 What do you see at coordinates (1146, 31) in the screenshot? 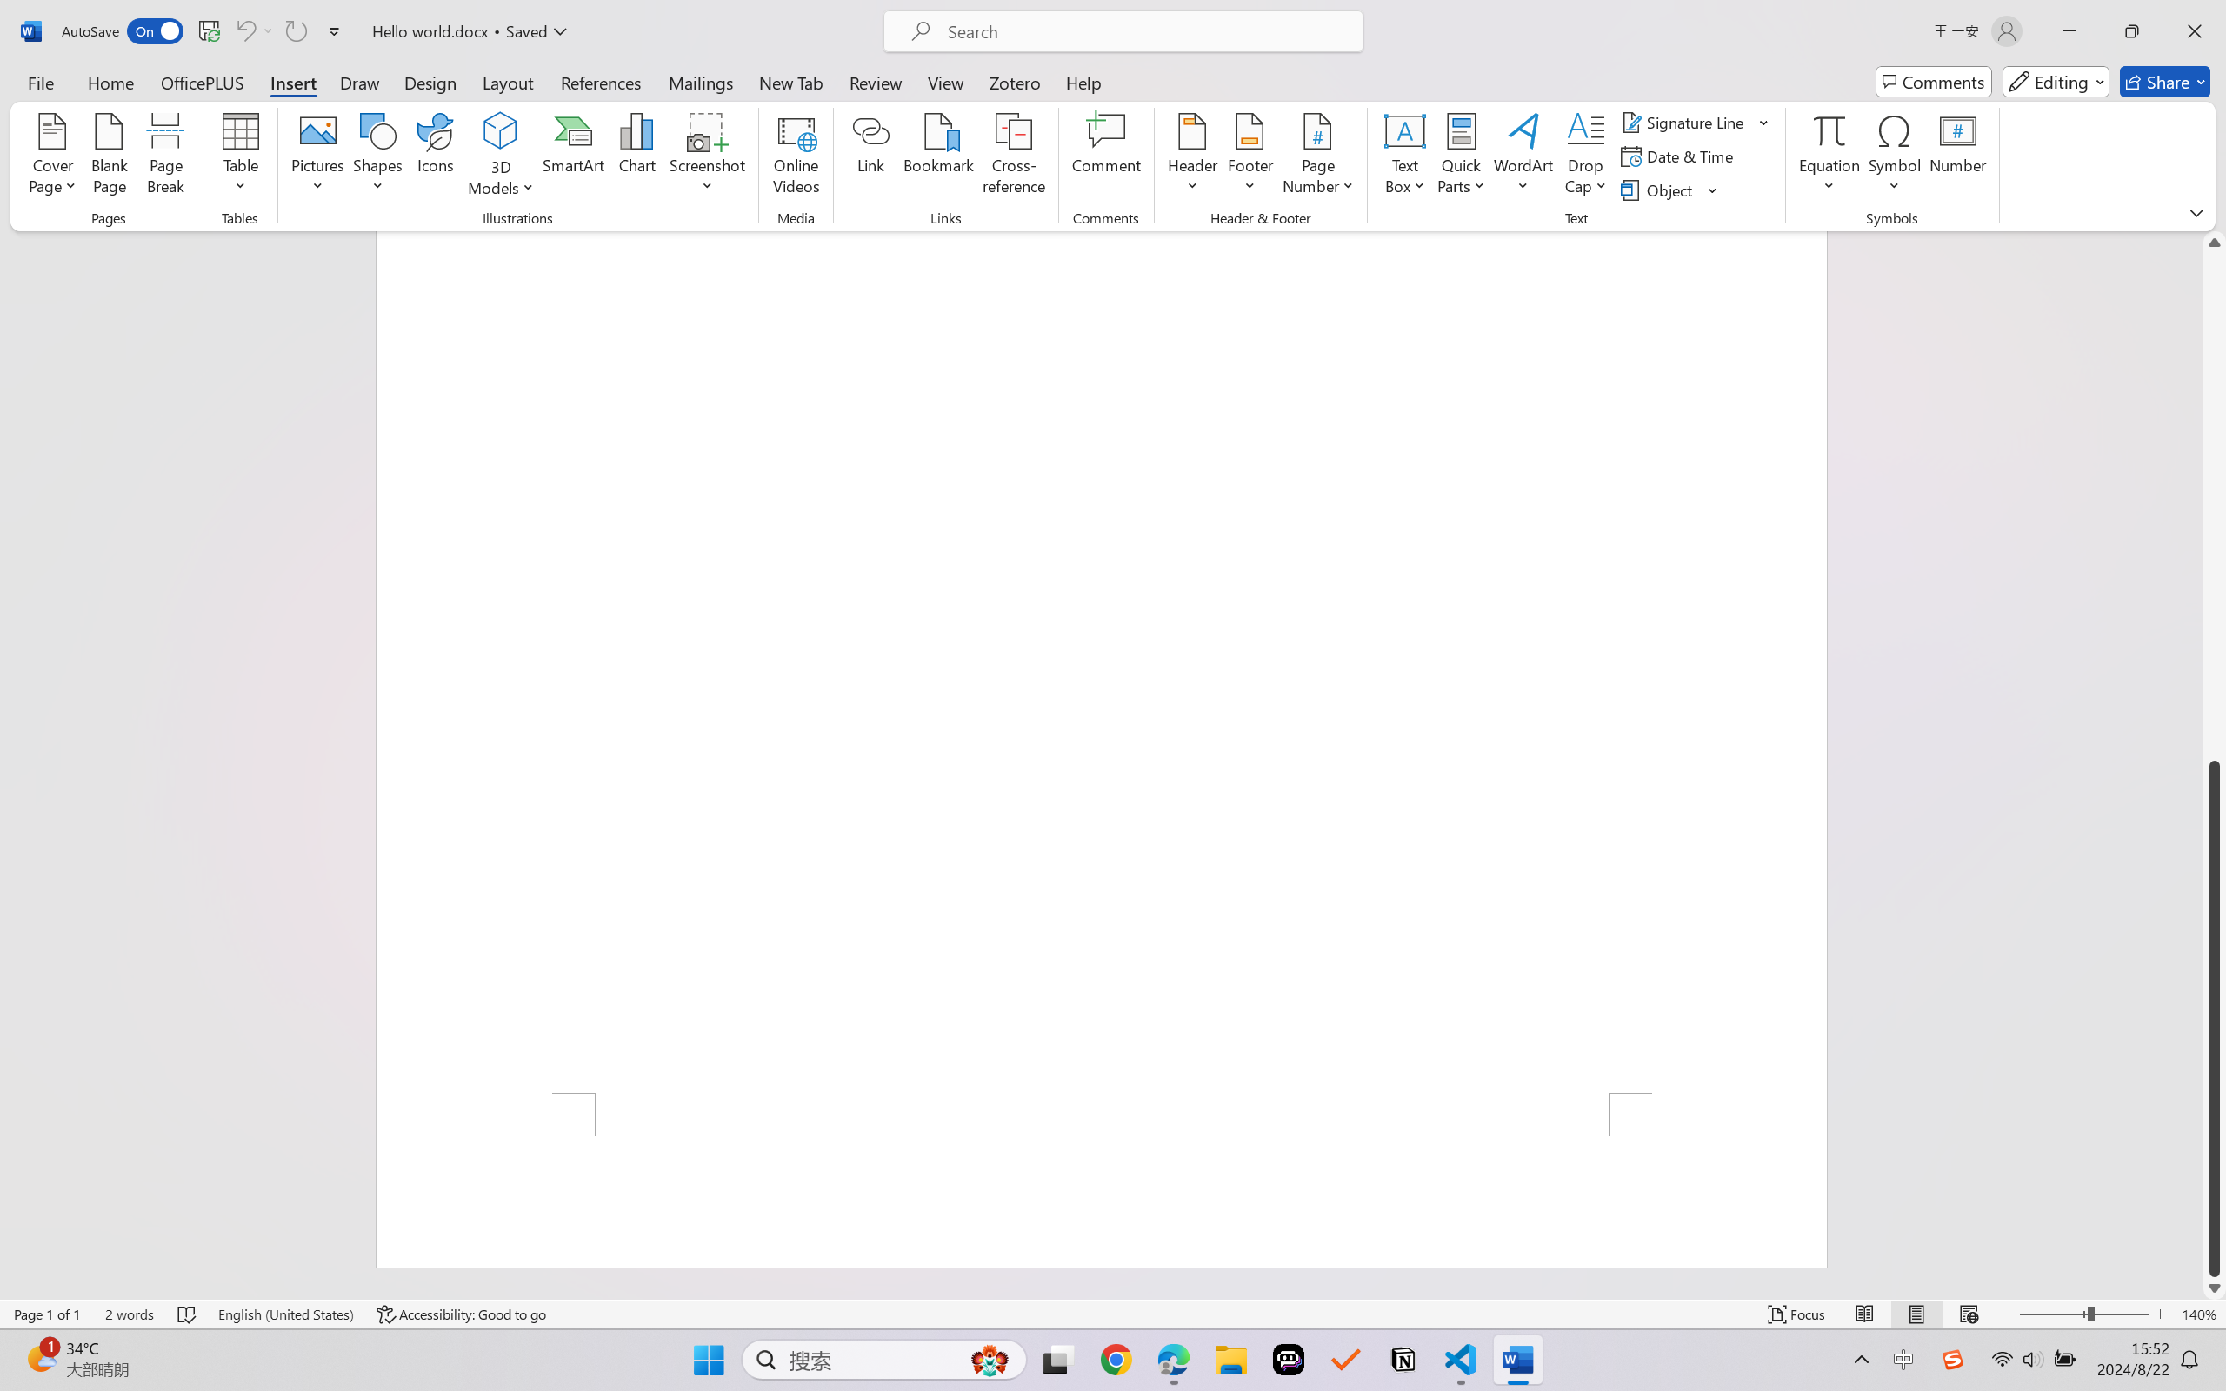
I see `Microsoft search` at bounding box center [1146, 31].